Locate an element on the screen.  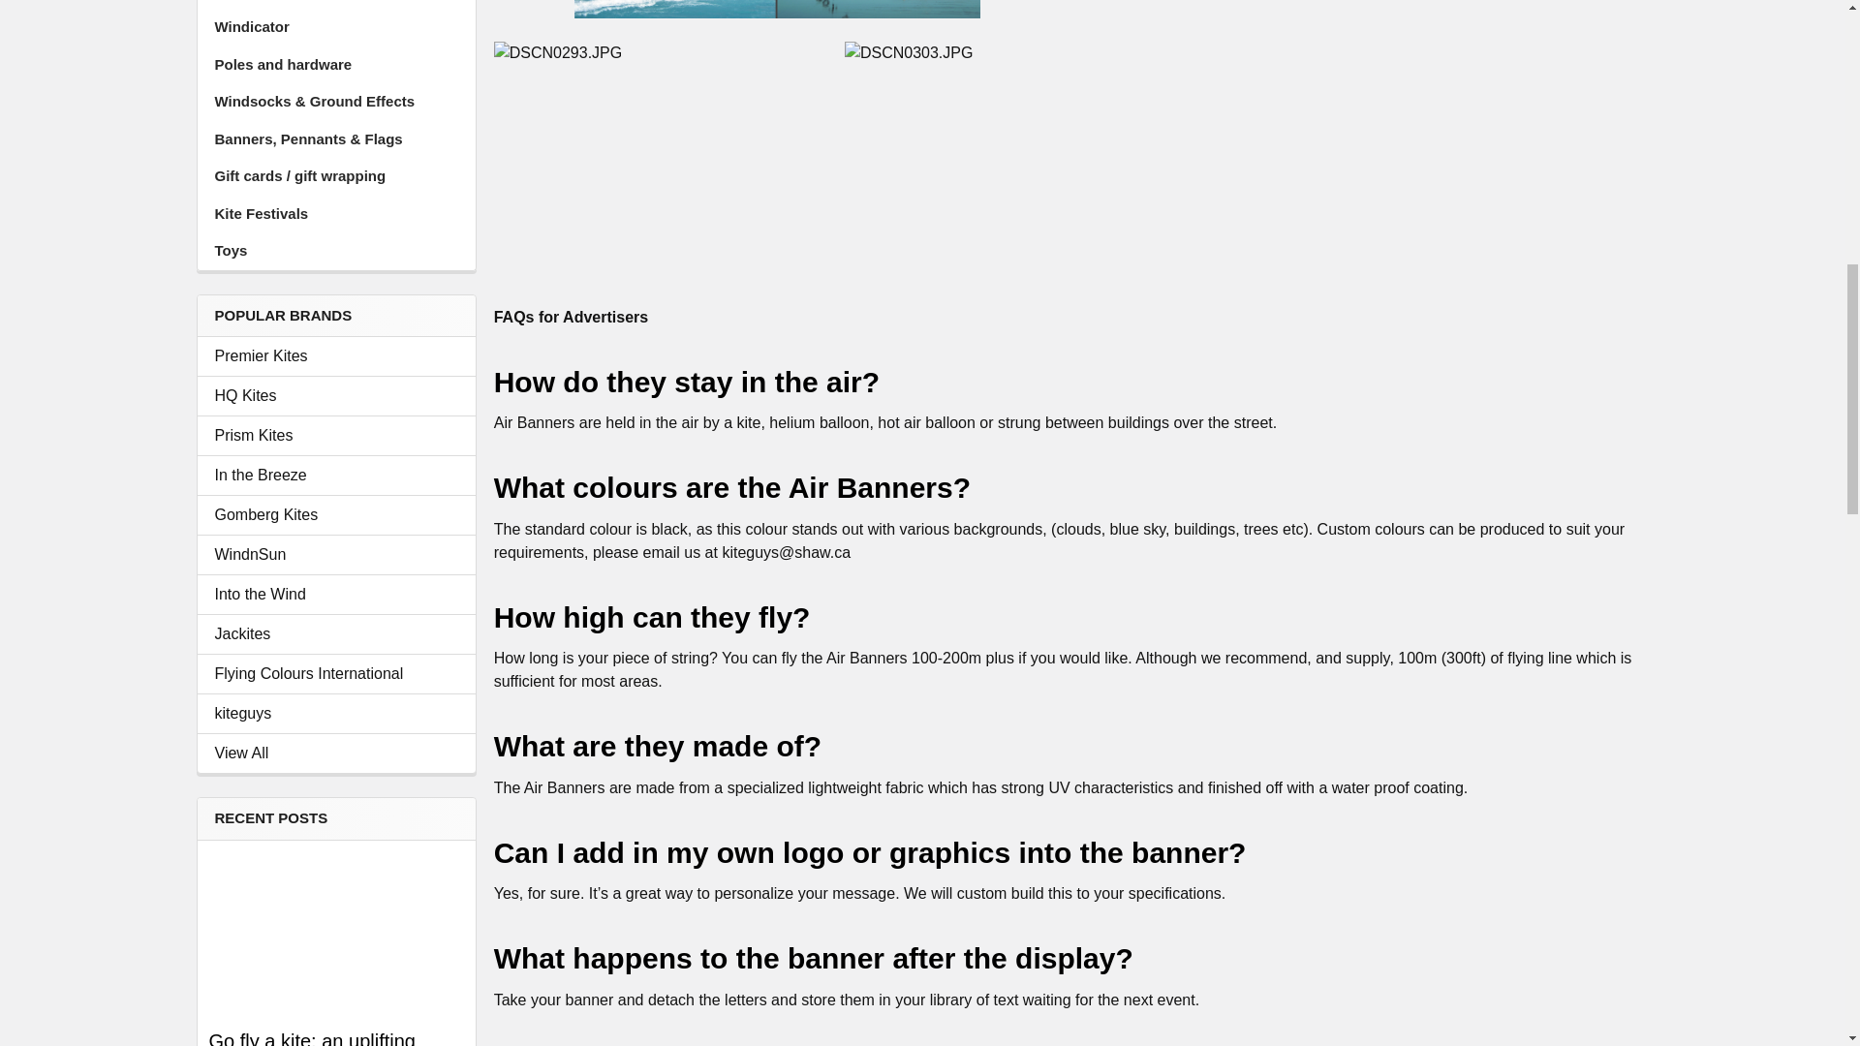
DSCN0303.JPG is located at coordinates (989, 150).